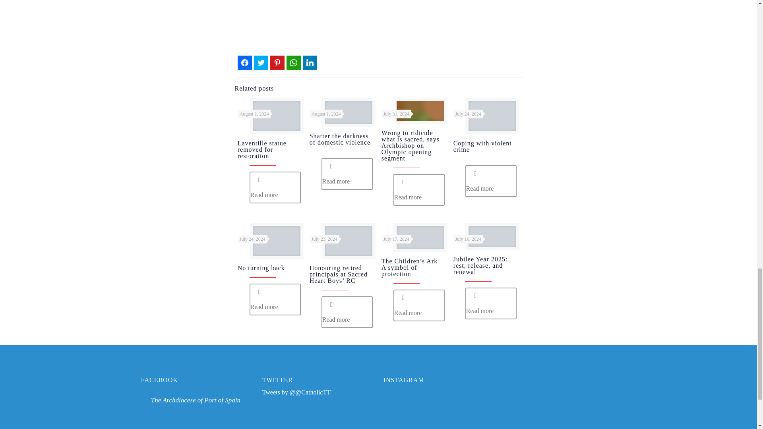  What do you see at coordinates (244, 63) in the screenshot?
I see `Share on Facebook` at bounding box center [244, 63].